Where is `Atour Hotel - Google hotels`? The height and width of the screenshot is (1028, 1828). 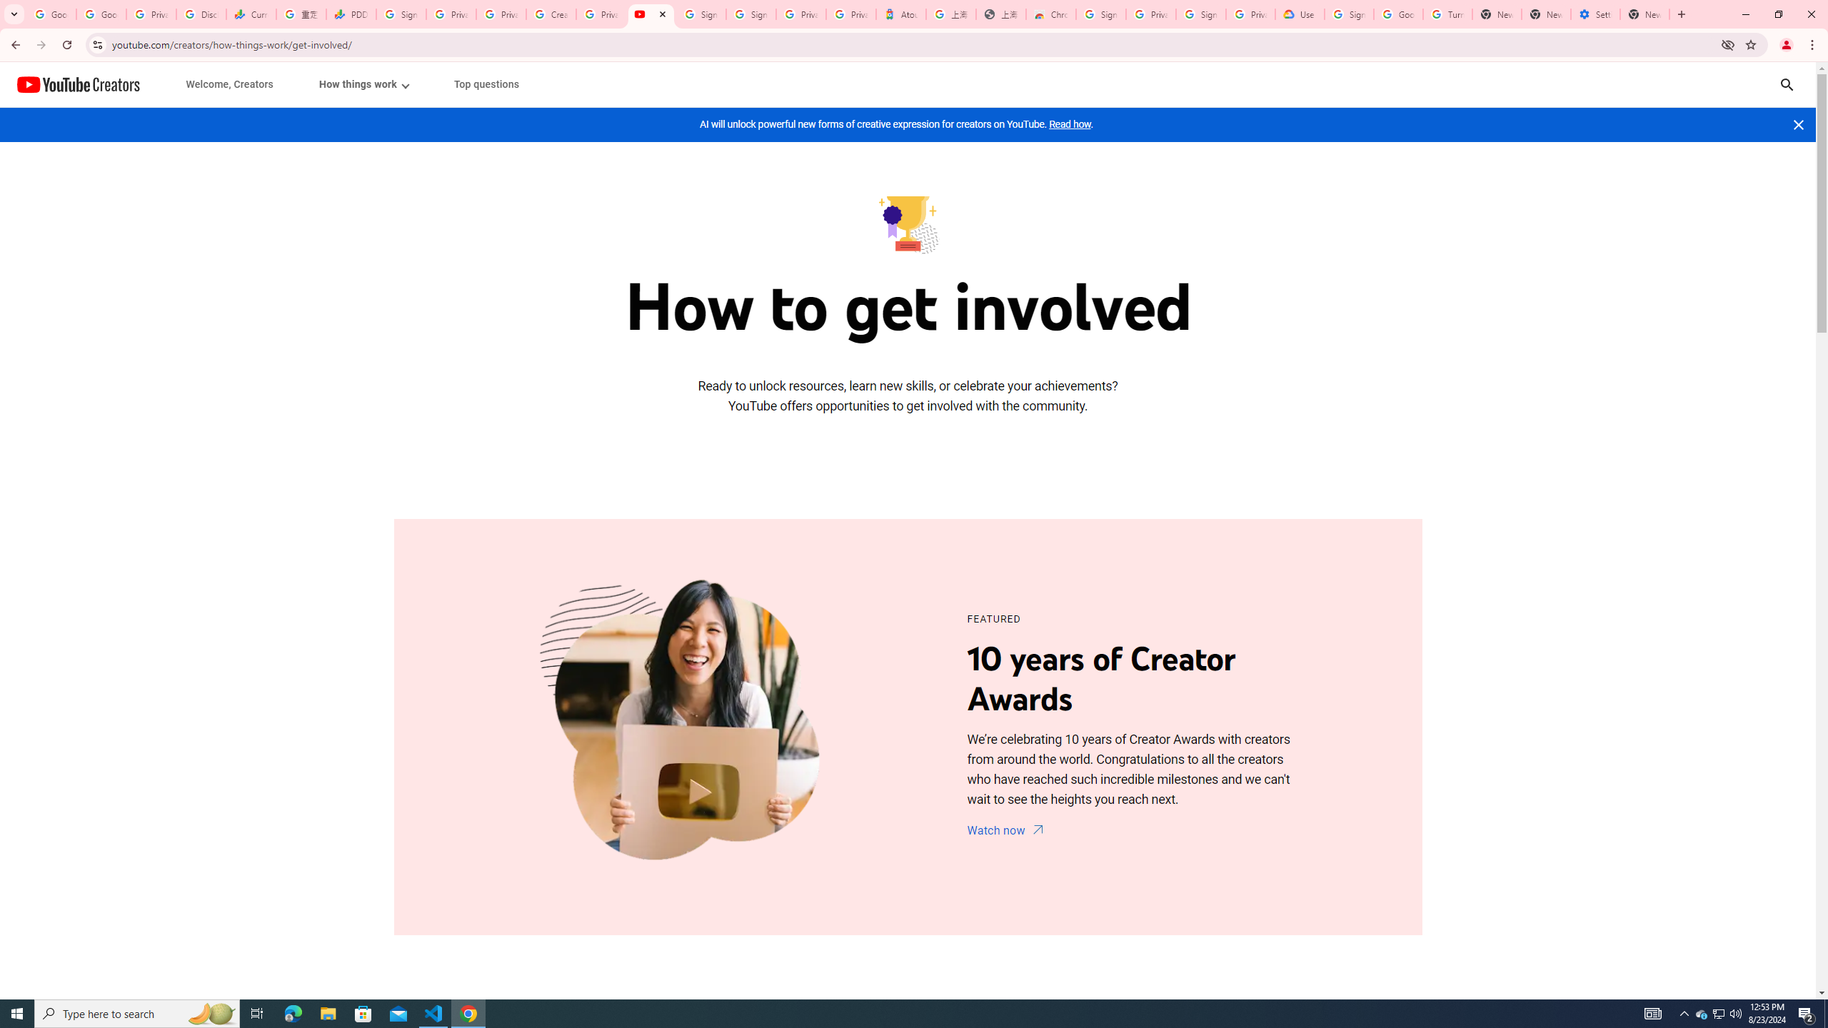 Atour Hotel - Google hotels is located at coordinates (901, 14).